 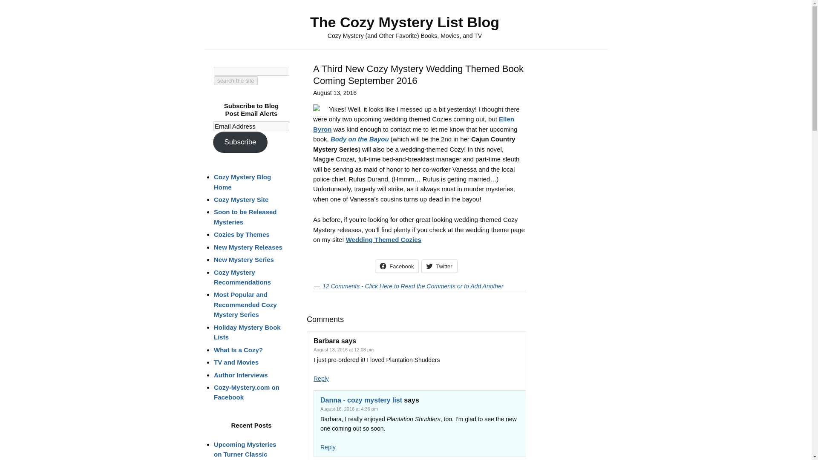 I want to click on Click to share on Facebook, so click(x=397, y=266).